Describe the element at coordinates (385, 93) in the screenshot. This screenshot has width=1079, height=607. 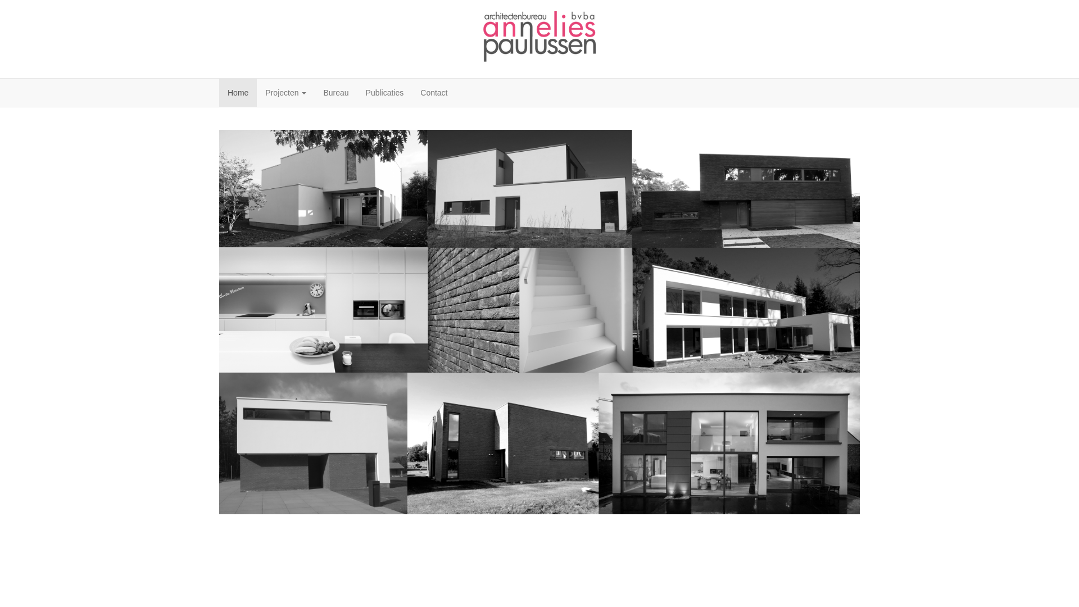
I see `Publicaties` at that location.